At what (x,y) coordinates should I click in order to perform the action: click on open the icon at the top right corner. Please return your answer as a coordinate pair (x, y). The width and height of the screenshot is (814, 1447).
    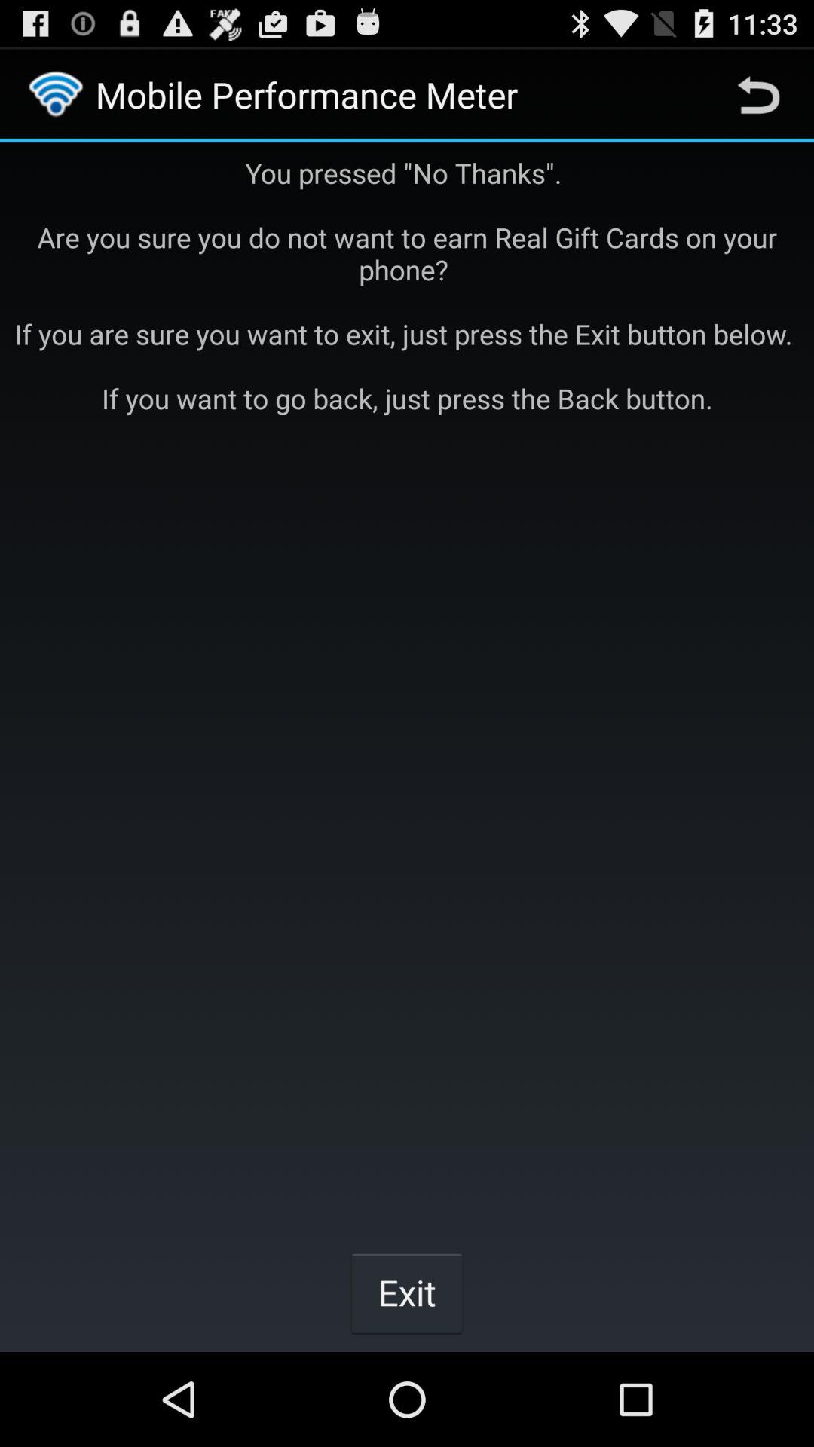
    Looking at the image, I should click on (758, 95).